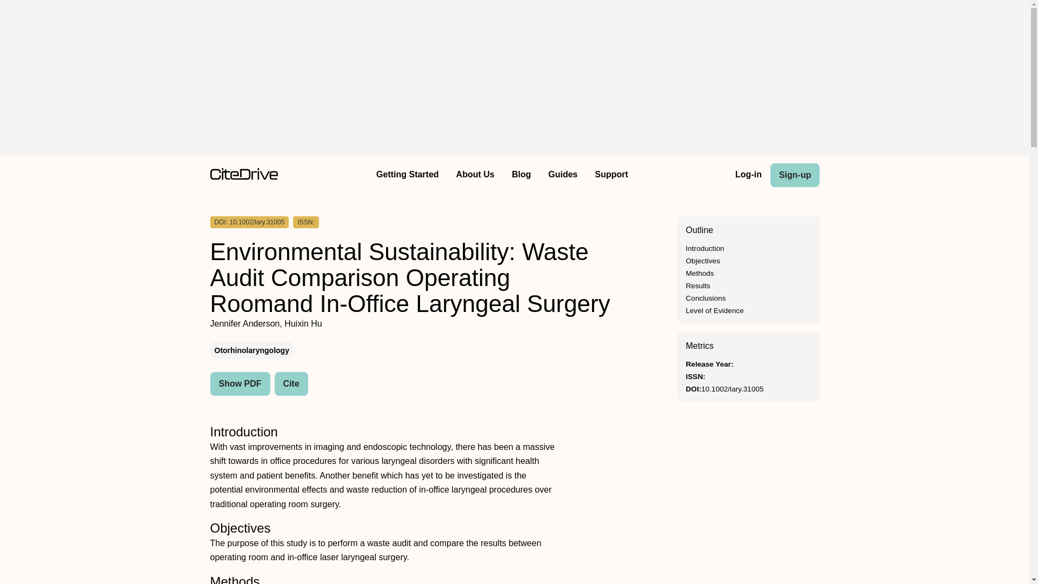 This screenshot has width=1038, height=584. What do you see at coordinates (702, 261) in the screenshot?
I see `Objectives` at bounding box center [702, 261].